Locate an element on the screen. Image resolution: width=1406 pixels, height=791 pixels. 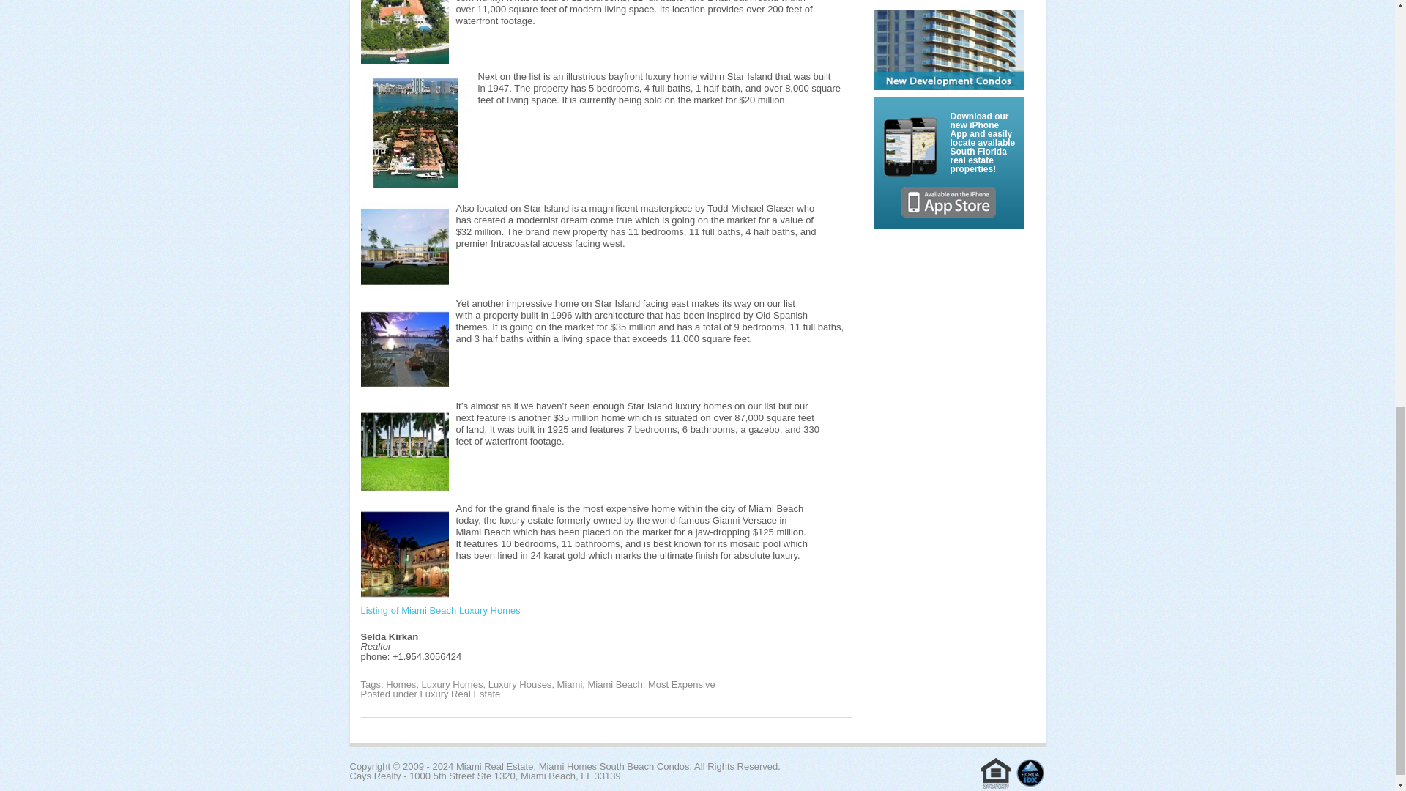
Luxury Real Estate is located at coordinates (460, 693).